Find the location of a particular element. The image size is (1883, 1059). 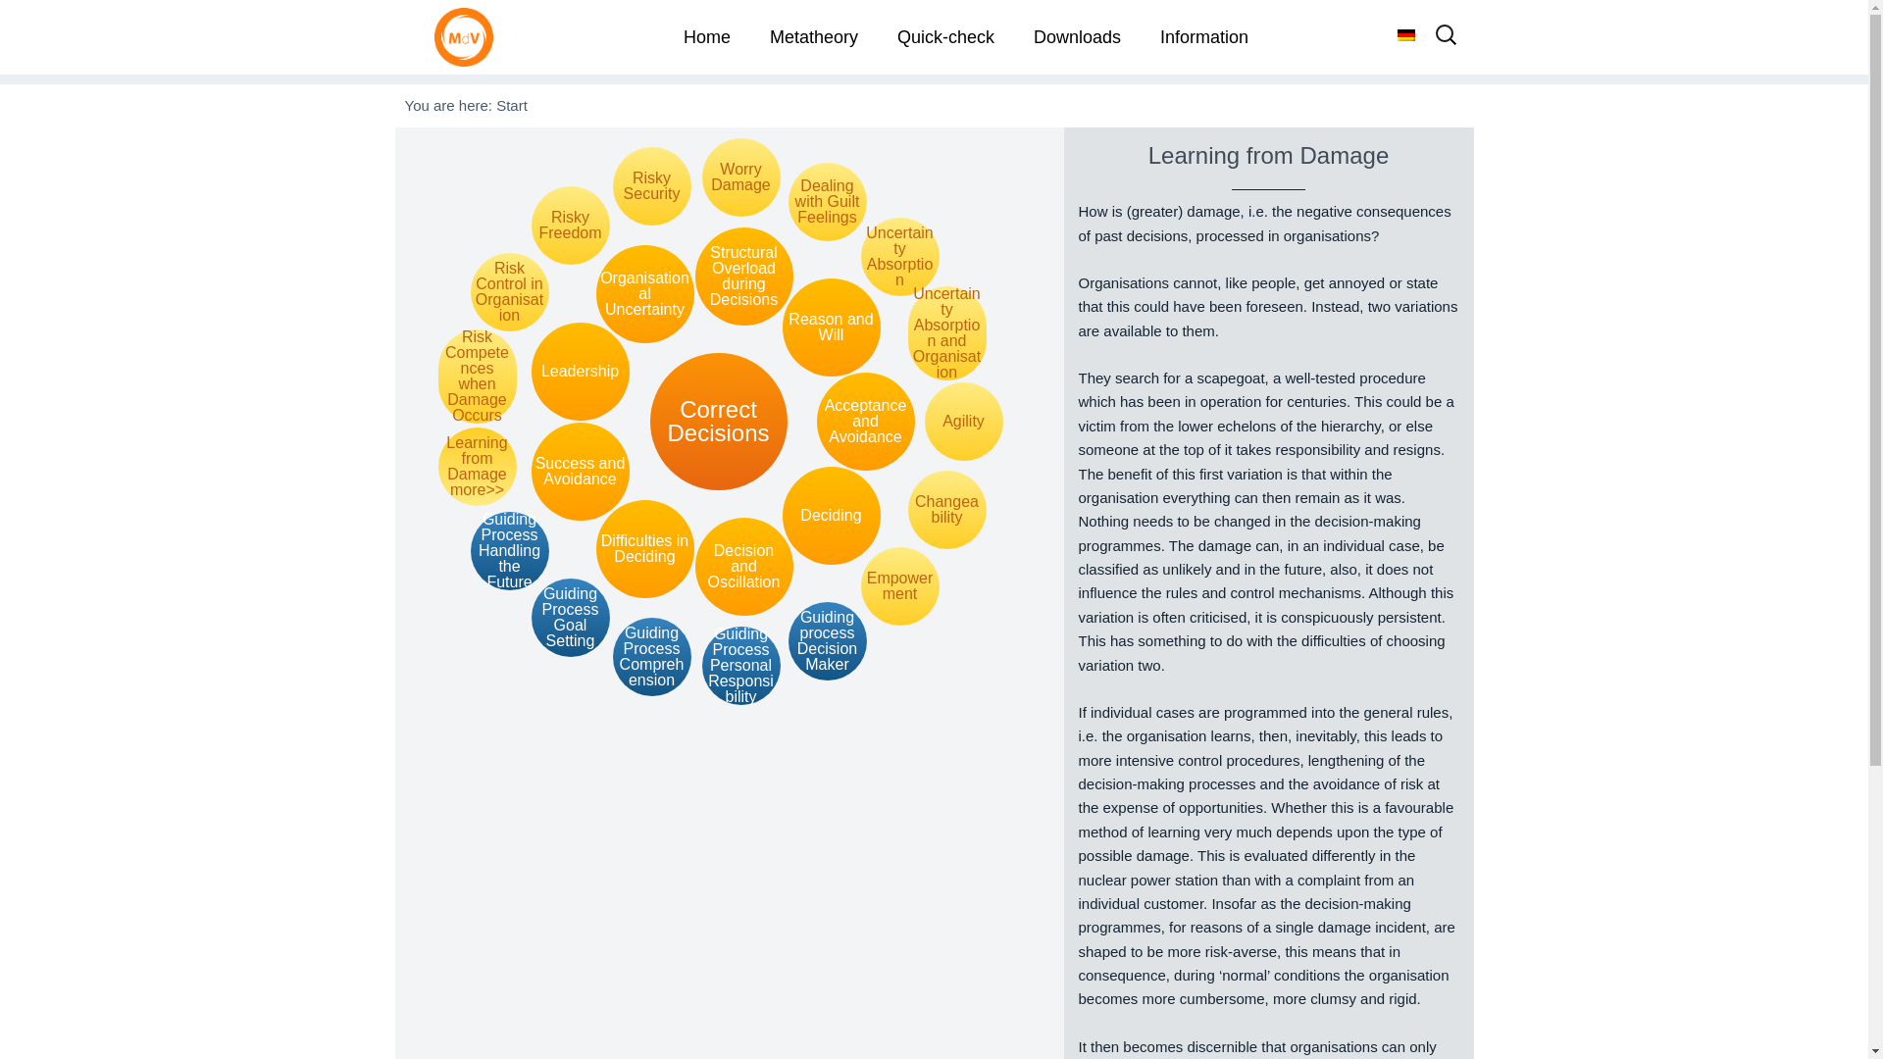

Home is located at coordinates (706, 37).